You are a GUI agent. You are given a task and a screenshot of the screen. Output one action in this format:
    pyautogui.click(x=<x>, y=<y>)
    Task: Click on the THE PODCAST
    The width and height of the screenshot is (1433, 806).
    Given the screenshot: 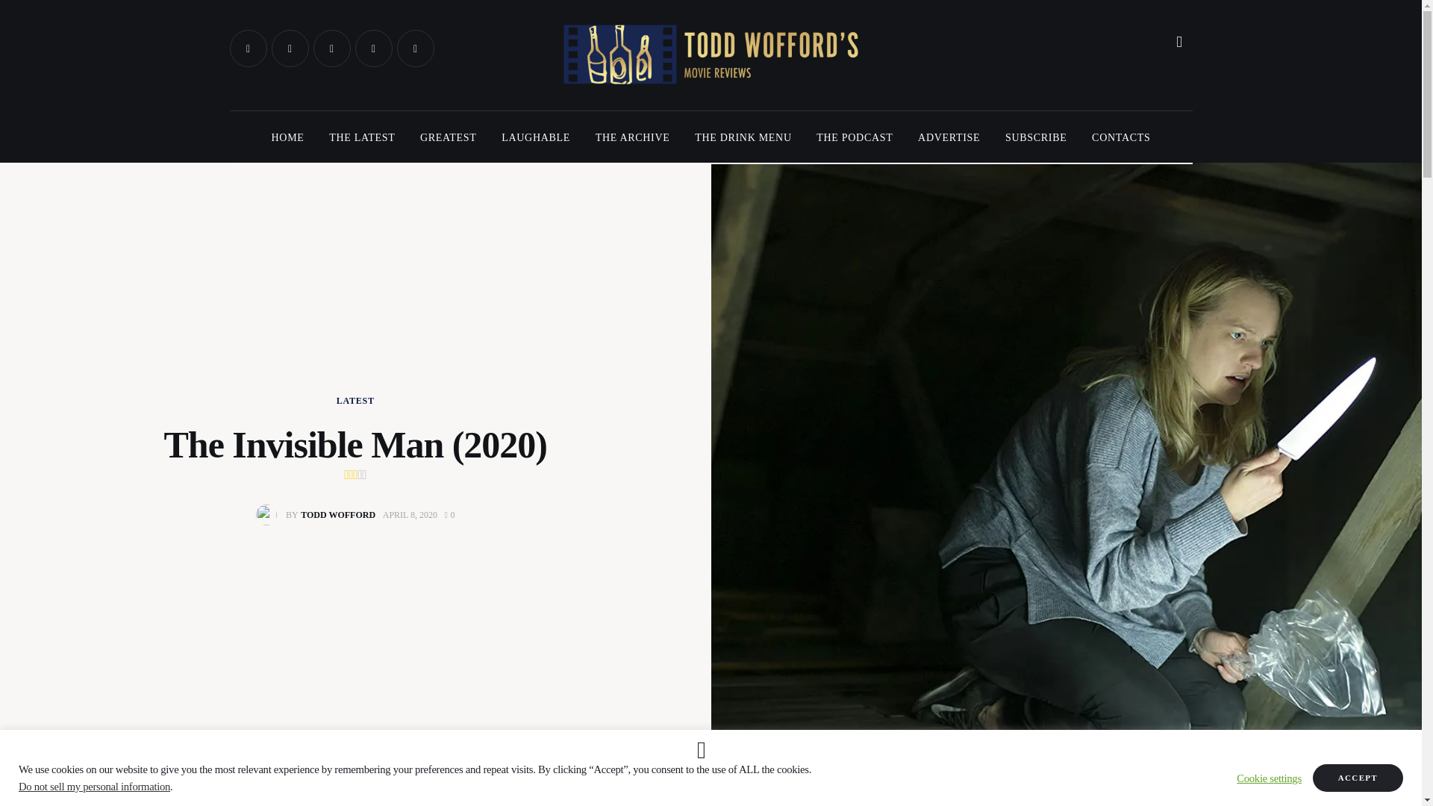 What is the action you would take?
    pyautogui.click(x=855, y=137)
    